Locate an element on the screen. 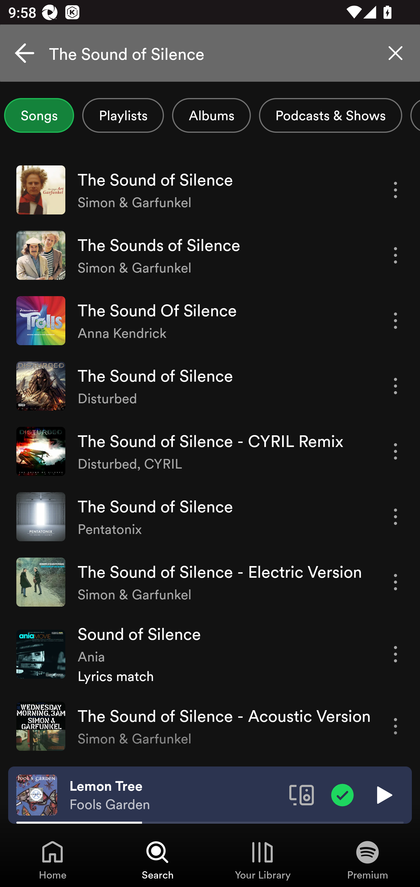 Image resolution: width=420 pixels, height=887 pixels. More options for song The Sound of Silence is located at coordinates (395, 516).